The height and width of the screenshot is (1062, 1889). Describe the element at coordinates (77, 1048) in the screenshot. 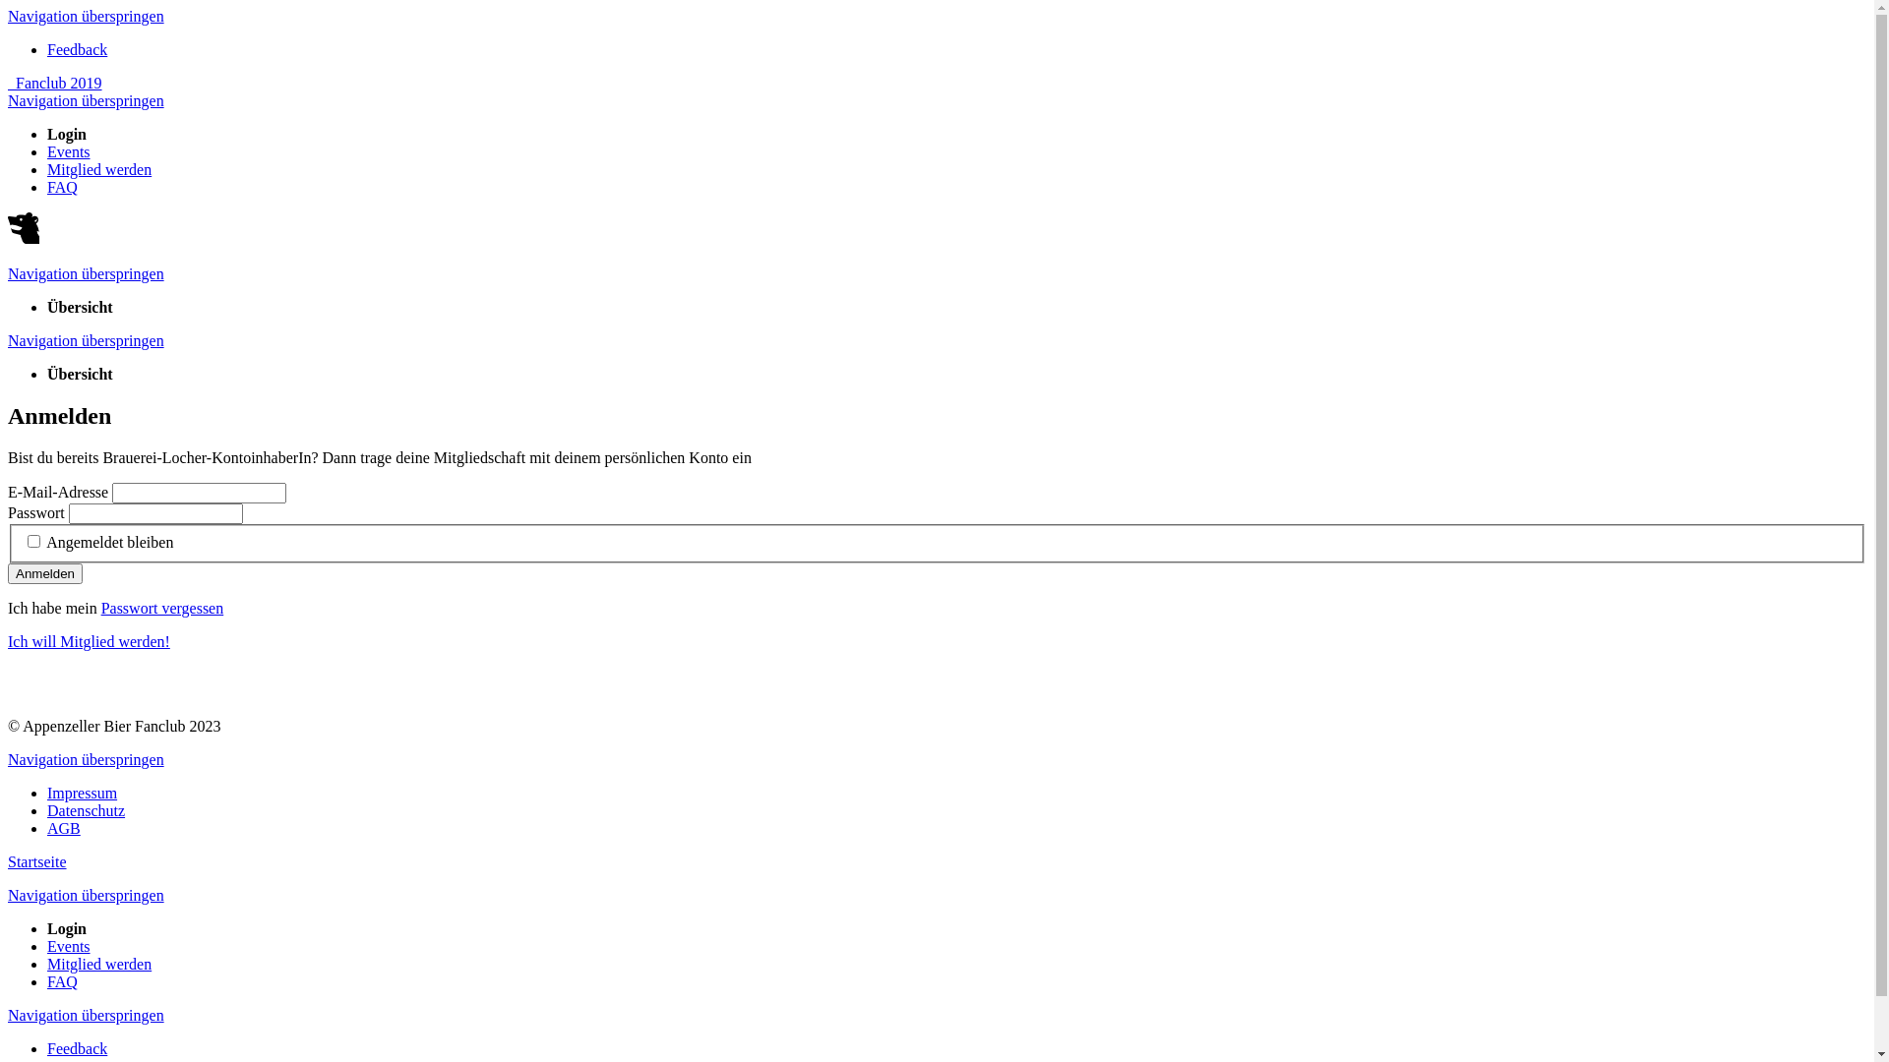

I see `Feedback` at that location.